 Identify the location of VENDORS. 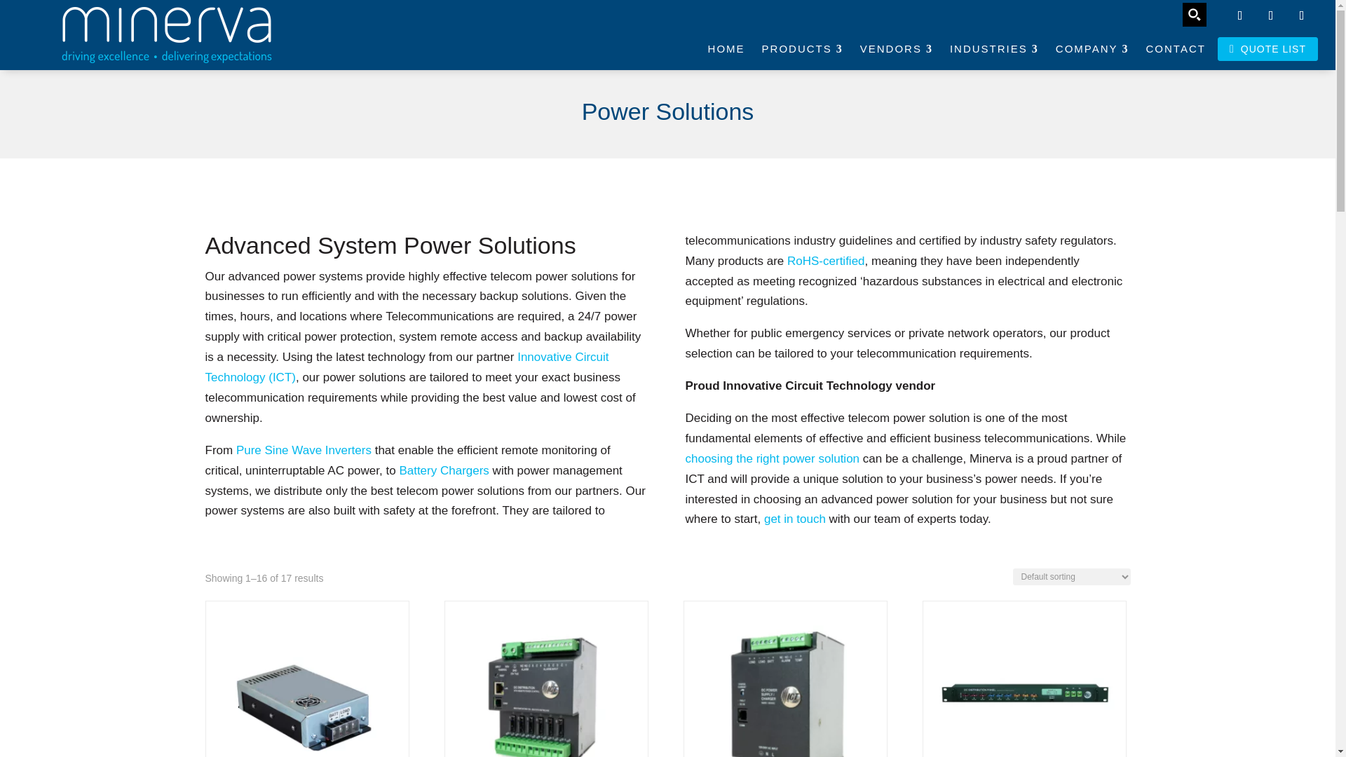
(896, 48).